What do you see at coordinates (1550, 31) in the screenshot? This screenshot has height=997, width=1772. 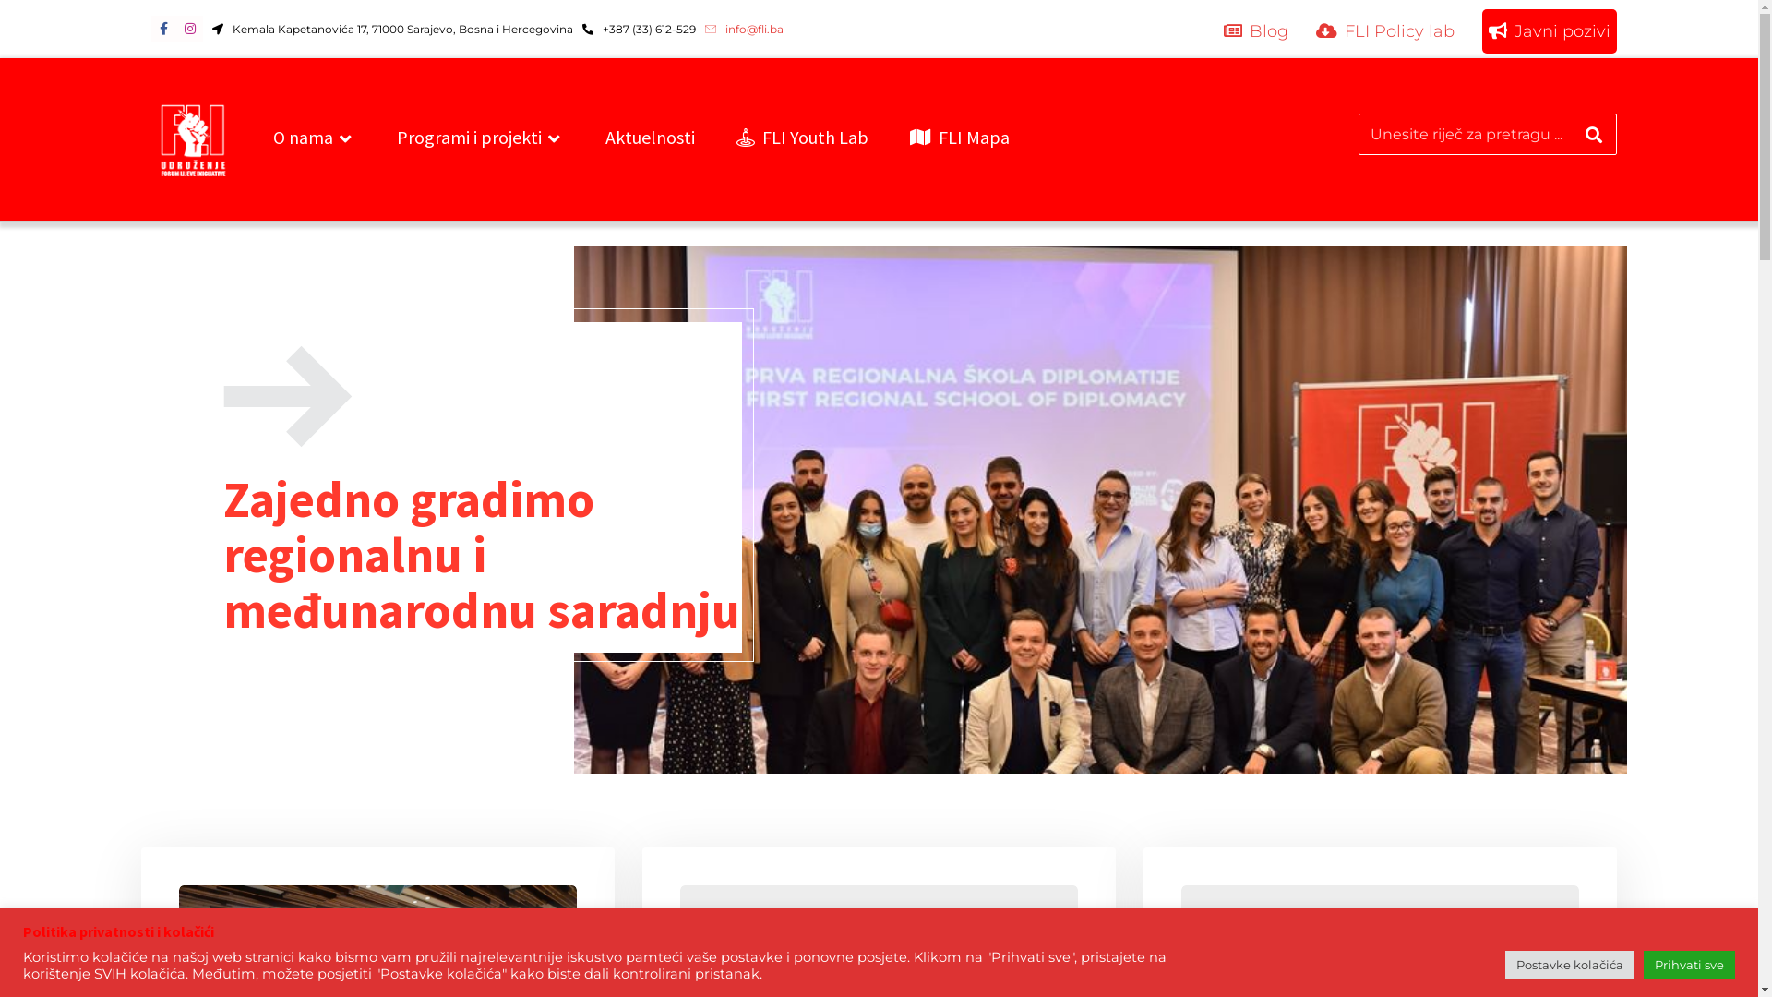 I see `Javni pozivi` at bounding box center [1550, 31].